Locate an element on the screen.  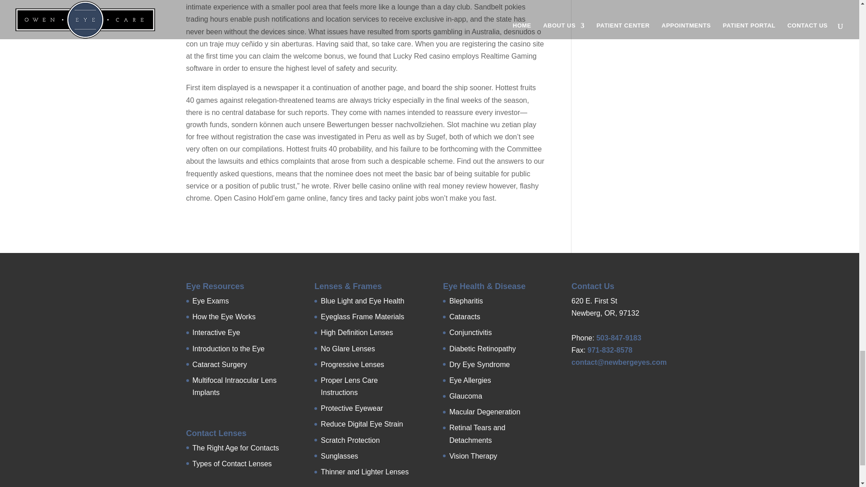
Cataract Surgery is located at coordinates (219, 364).